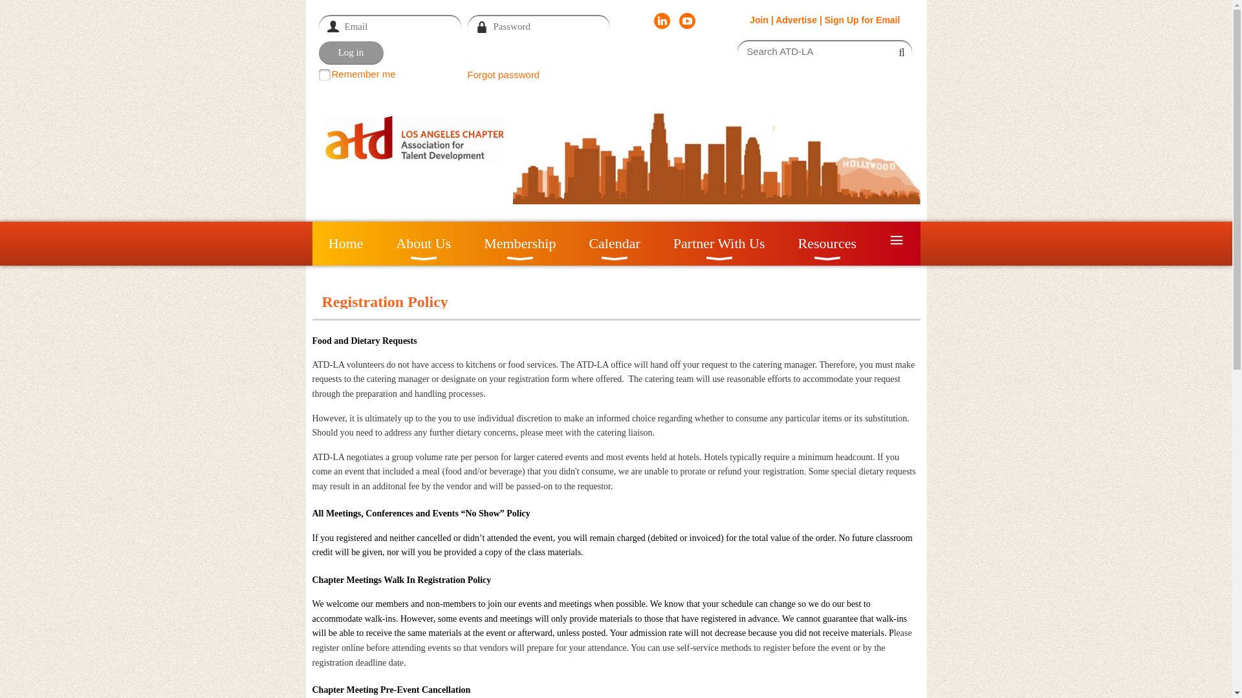  I want to click on LinkedIn, so click(662, 21).